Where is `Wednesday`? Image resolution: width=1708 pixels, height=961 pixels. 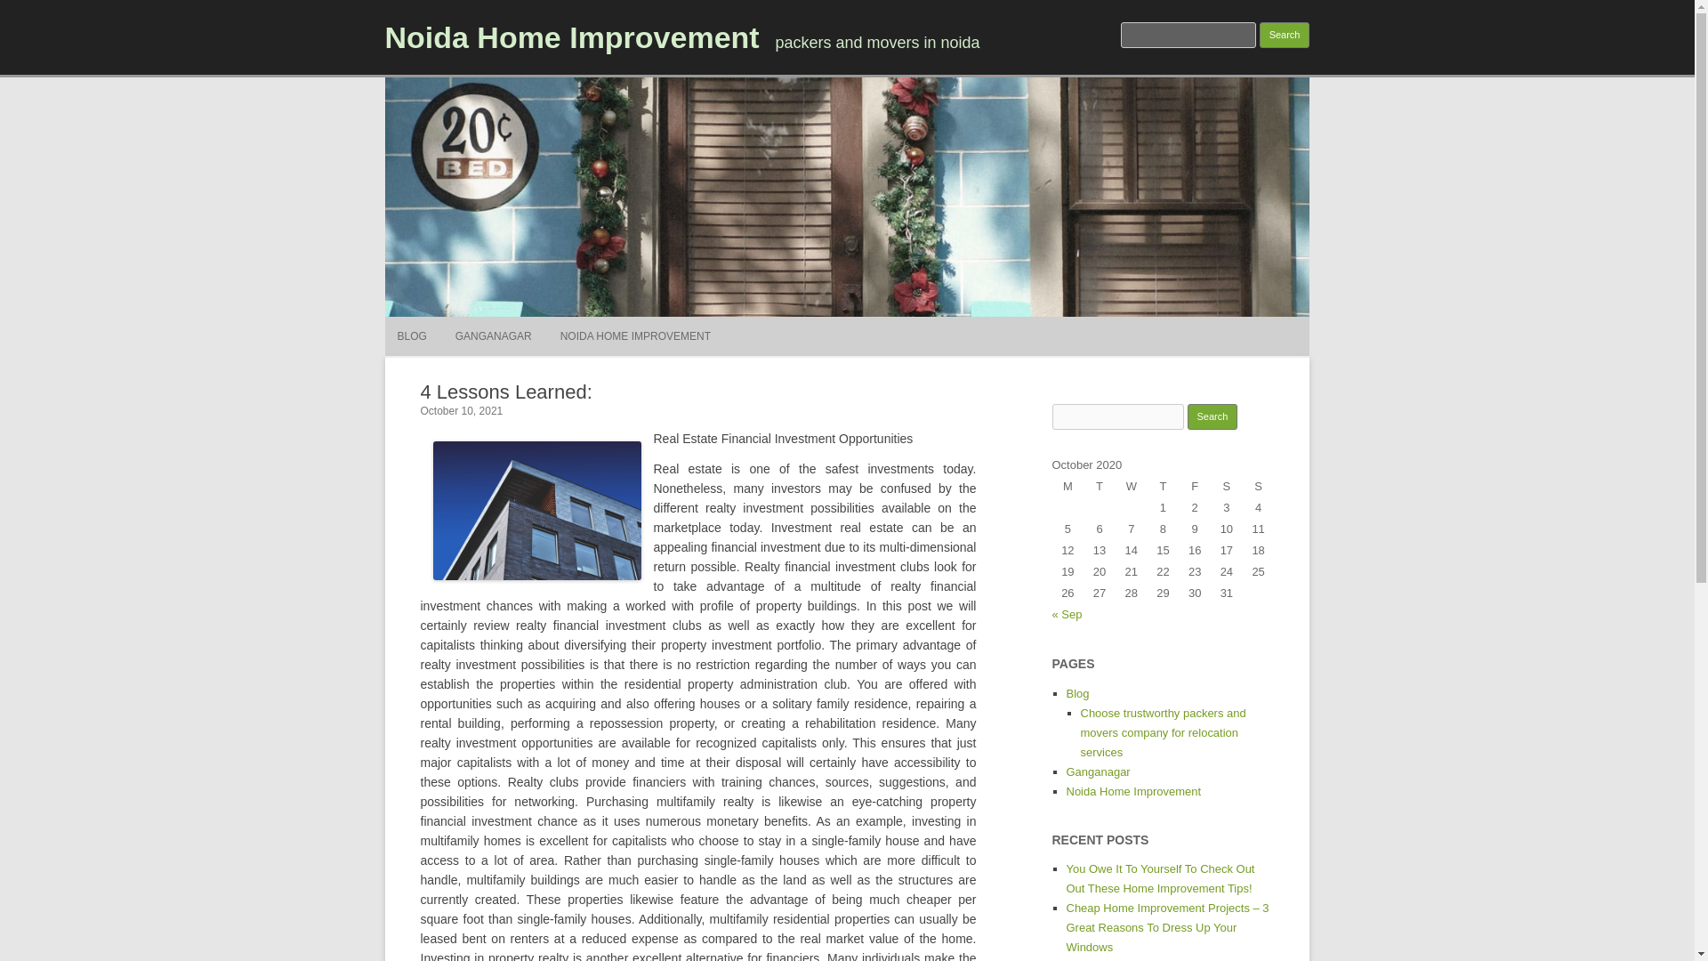
Wednesday is located at coordinates (1132, 486).